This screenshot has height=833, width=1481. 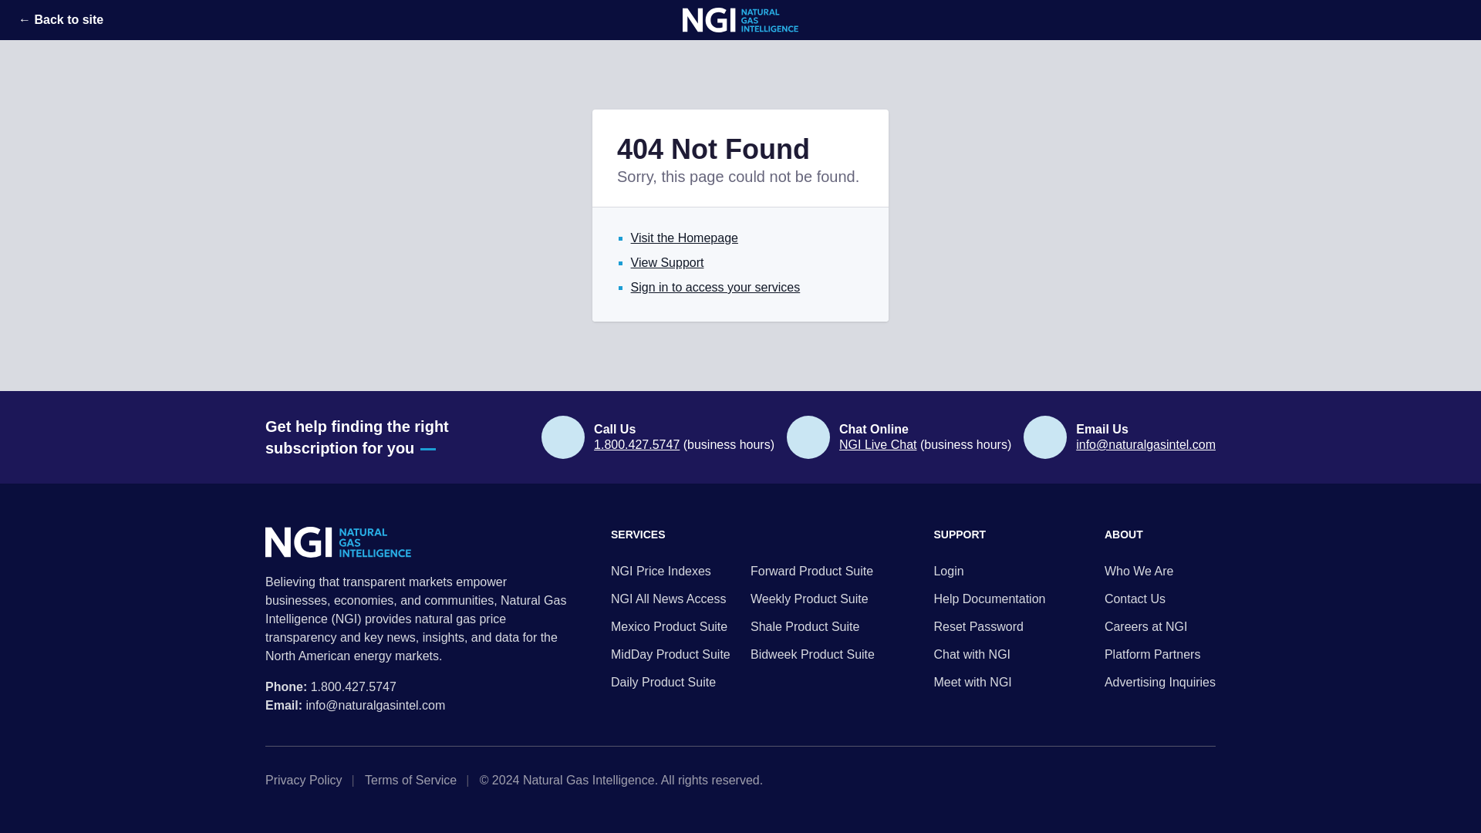 What do you see at coordinates (813, 654) in the screenshot?
I see `Bidweek Product Suite` at bounding box center [813, 654].